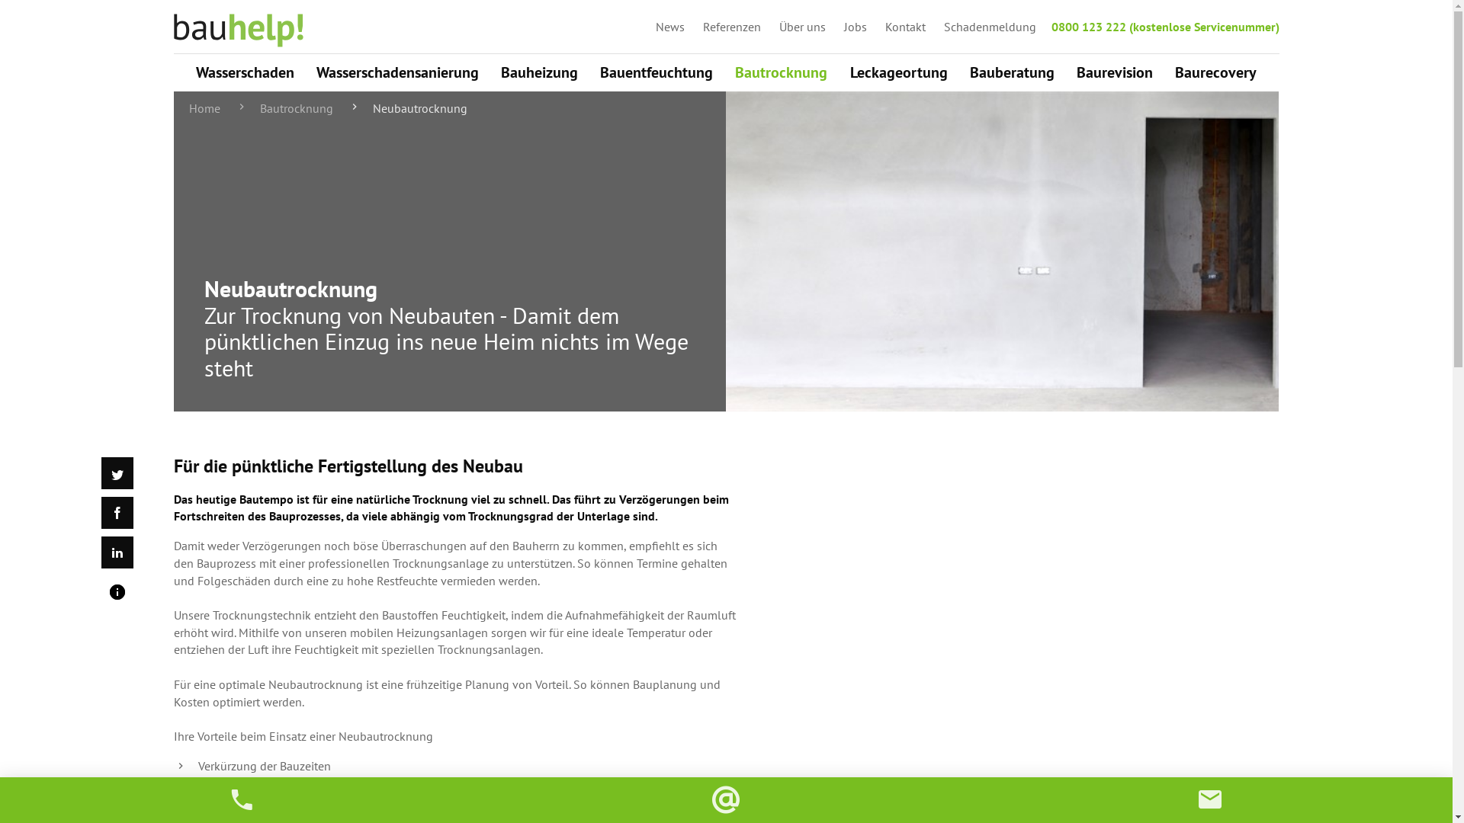  I want to click on Wasserschadensanierung, so click(398, 72).